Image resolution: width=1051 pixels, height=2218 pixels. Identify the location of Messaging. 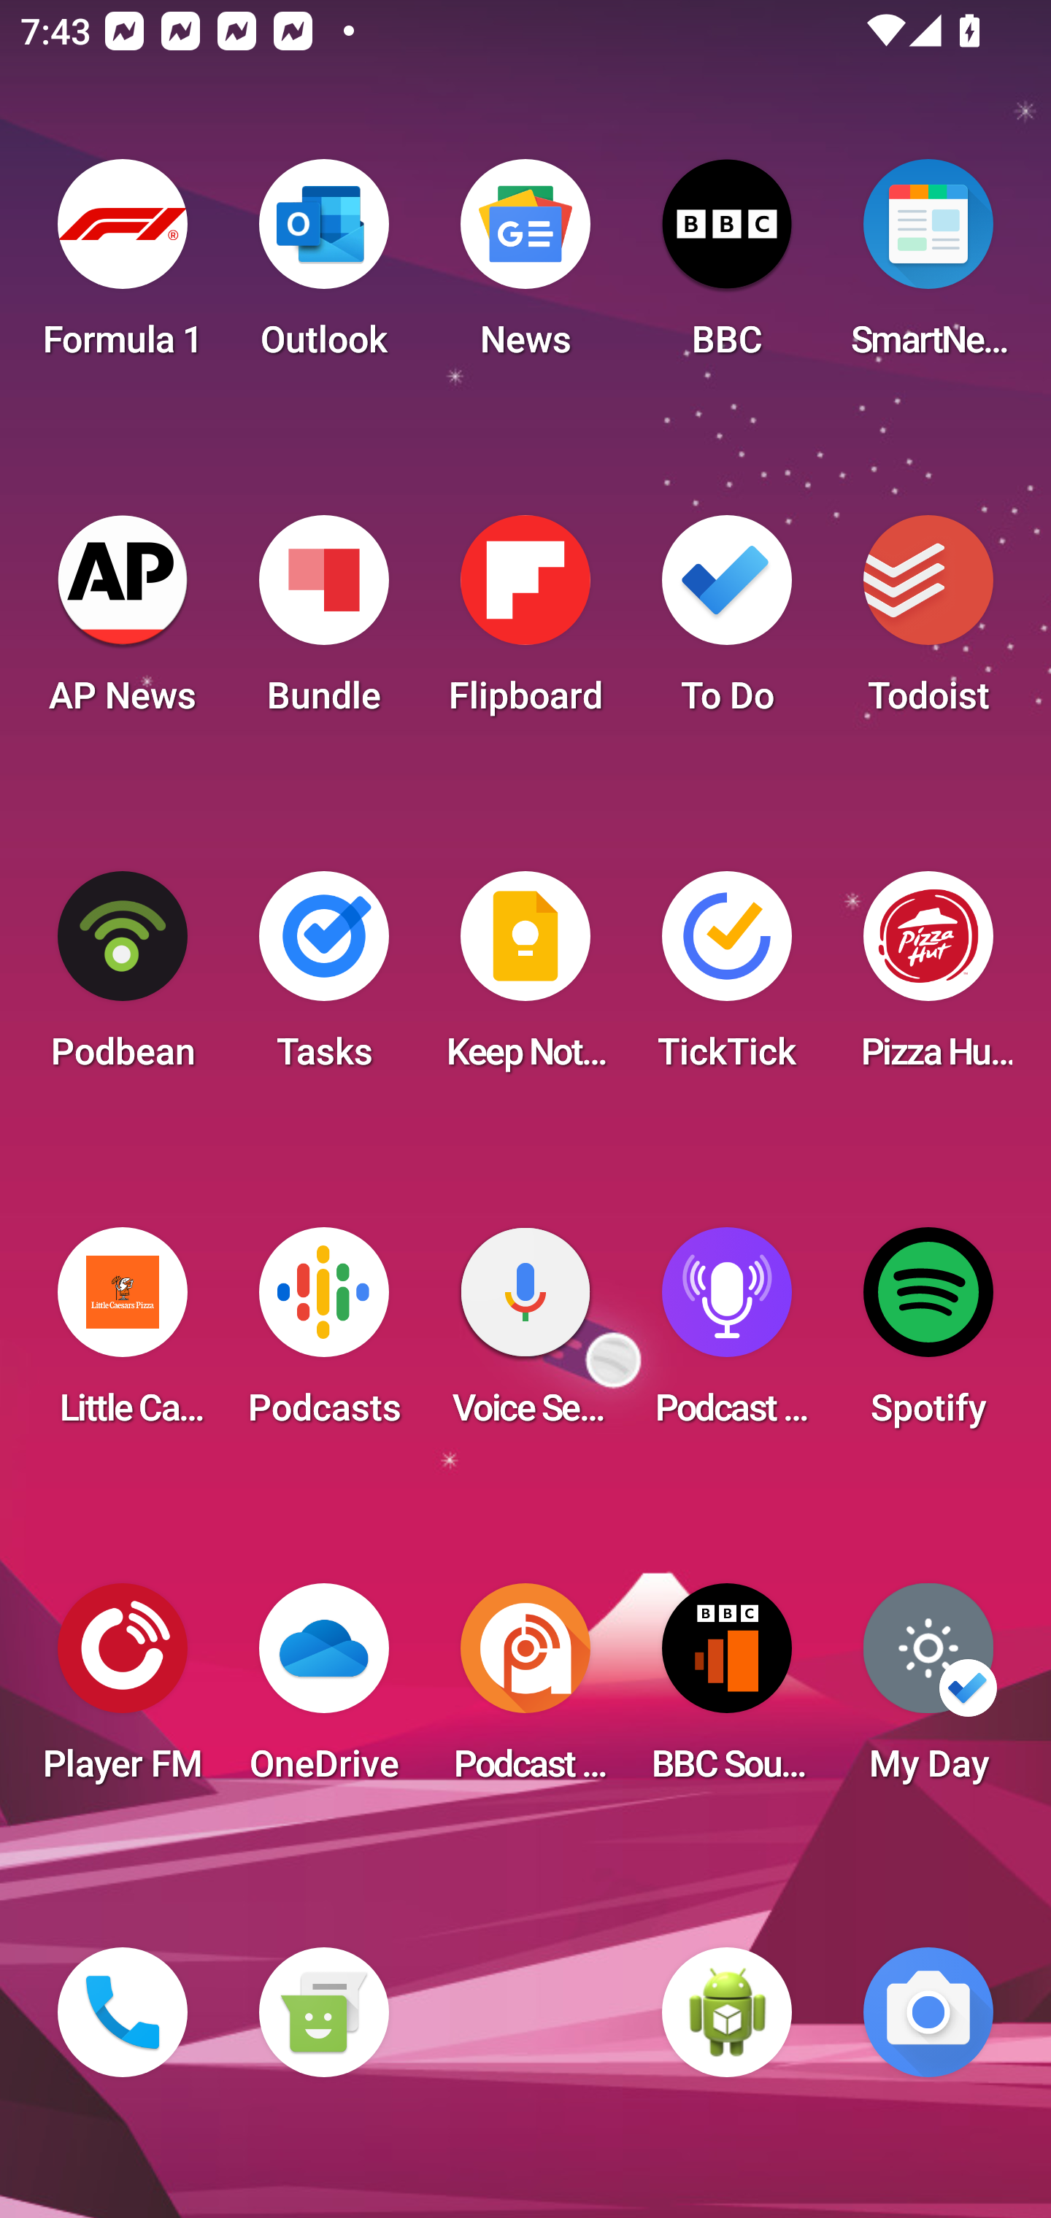
(323, 2012).